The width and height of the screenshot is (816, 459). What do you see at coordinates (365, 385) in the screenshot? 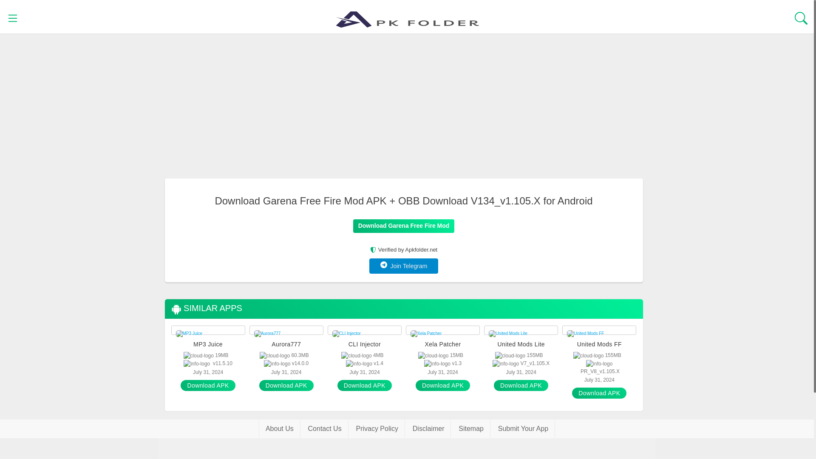
I see `Download APK` at bounding box center [365, 385].